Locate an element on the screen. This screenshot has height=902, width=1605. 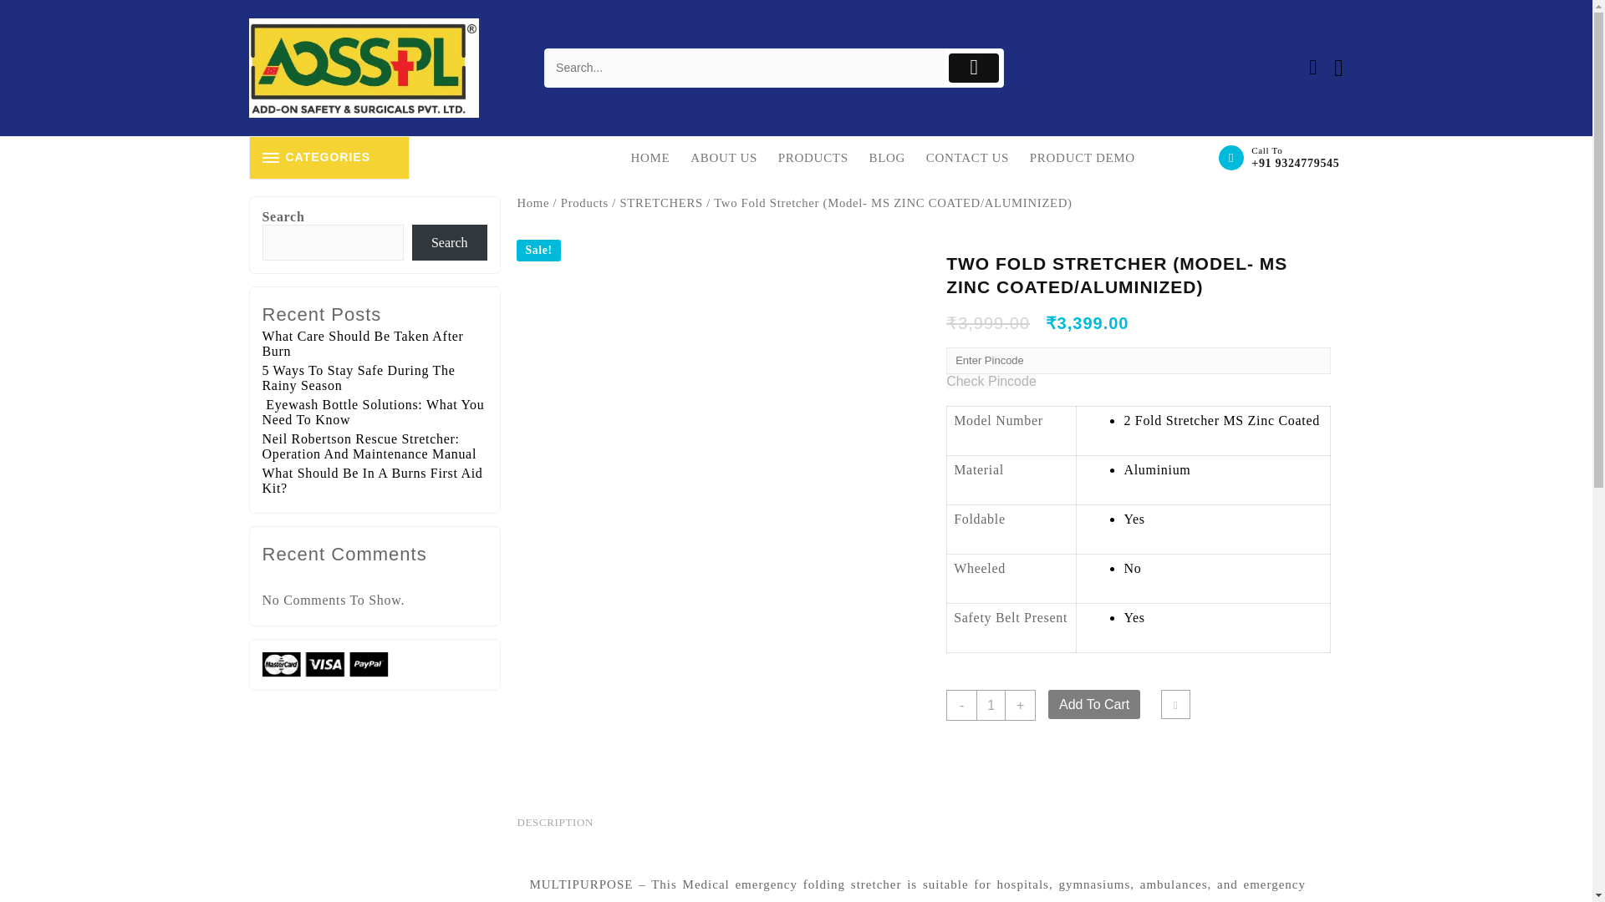
1 is located at coordinates (991, 705).